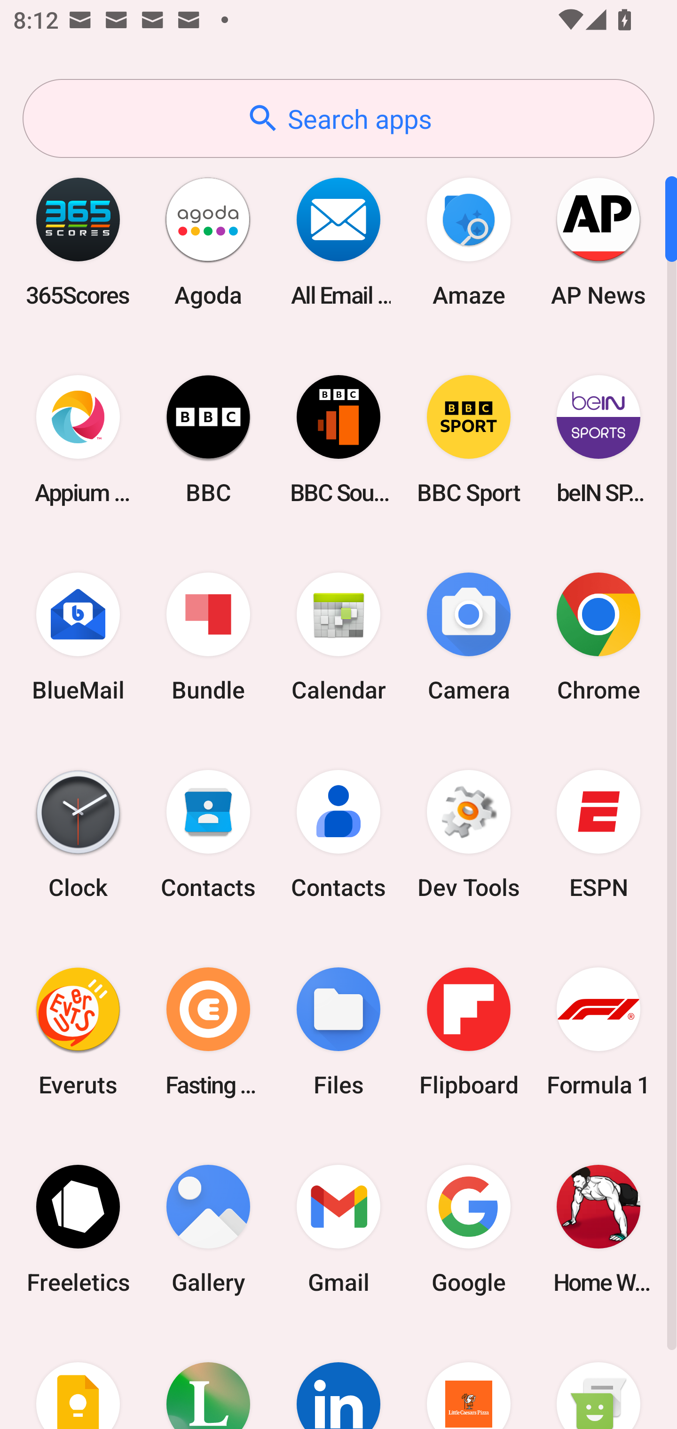  Describe the element at coordinates (208, 242) in the screenshot. I see `Agoda` at that location.